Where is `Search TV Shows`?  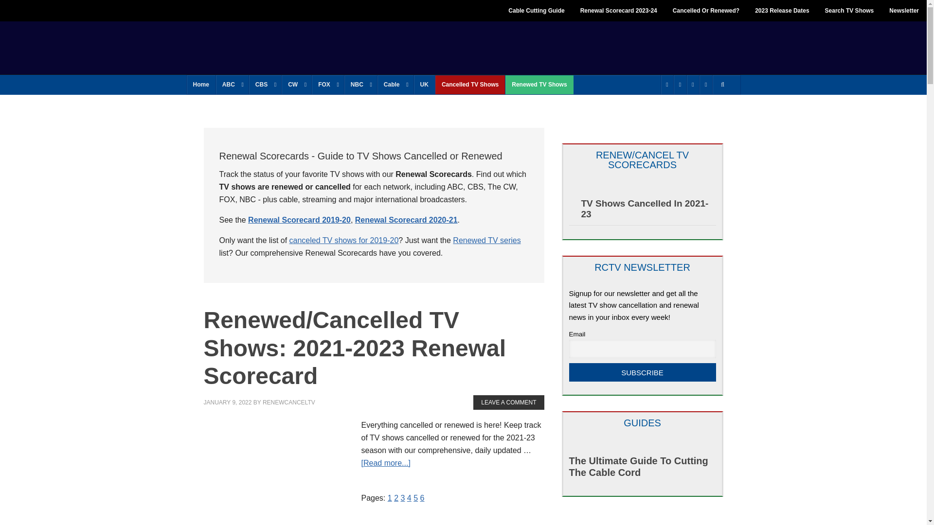 Search TV Shows is located at coordinates (849, 11).